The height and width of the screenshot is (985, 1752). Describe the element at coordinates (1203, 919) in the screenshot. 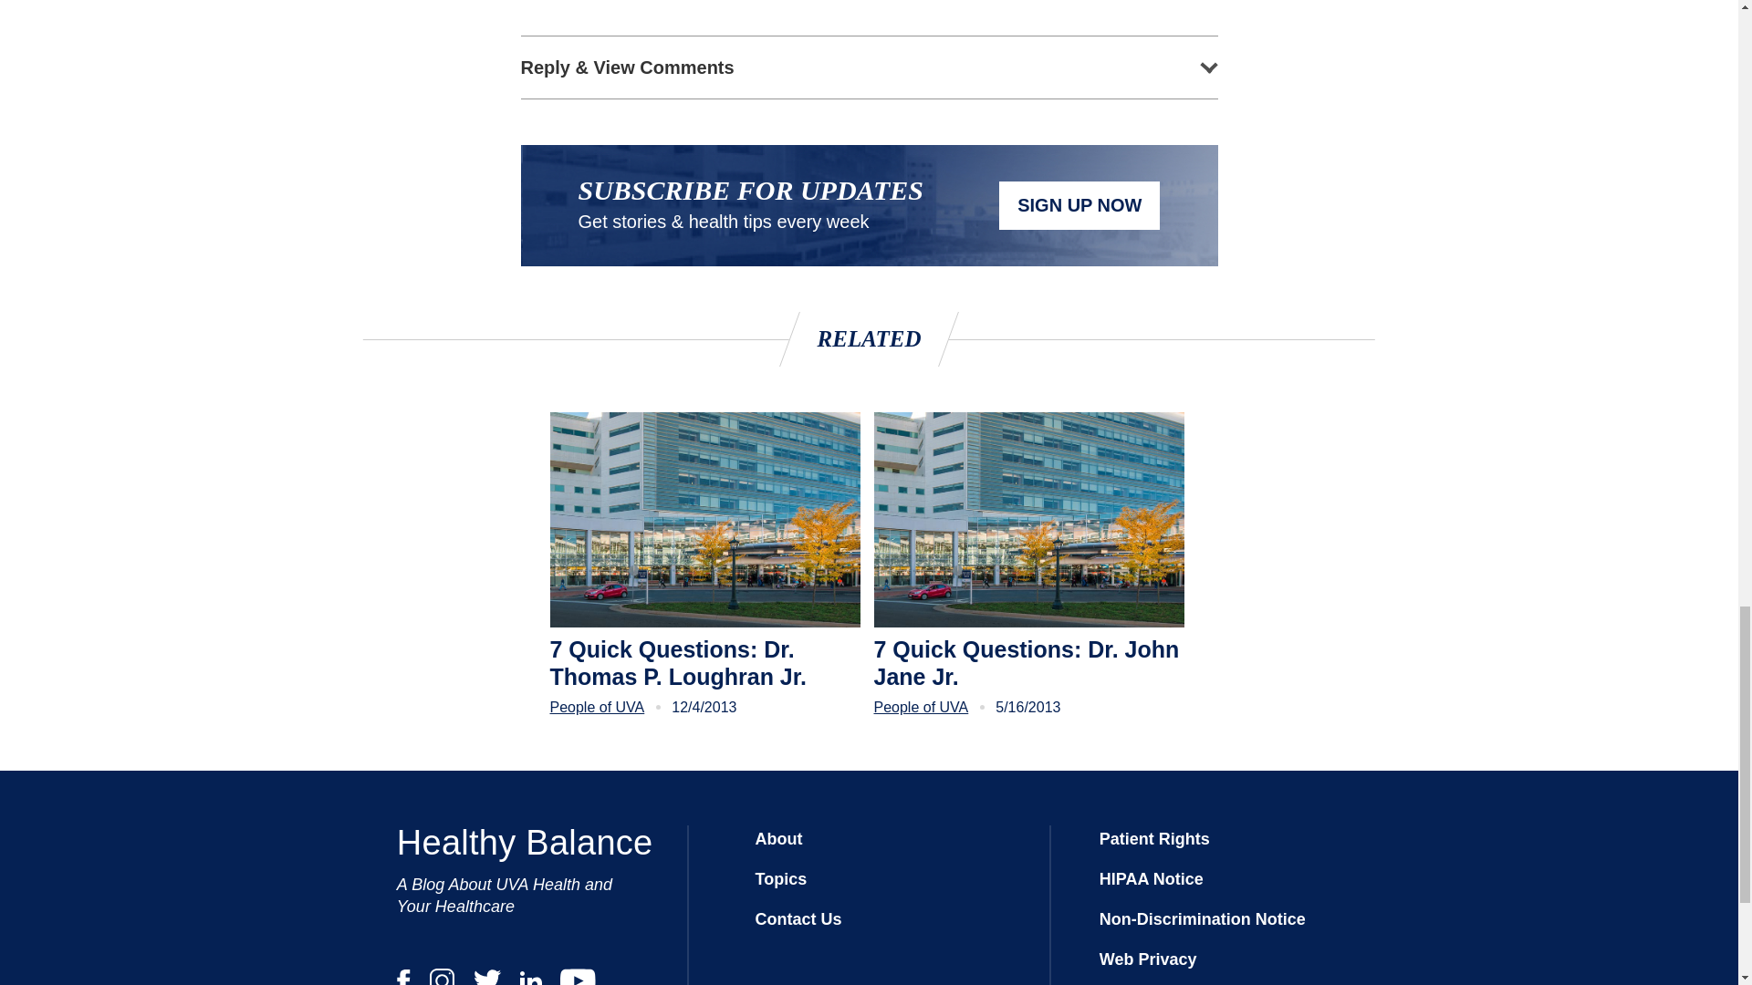

I see `Non-Discrimination Notice` at that location.